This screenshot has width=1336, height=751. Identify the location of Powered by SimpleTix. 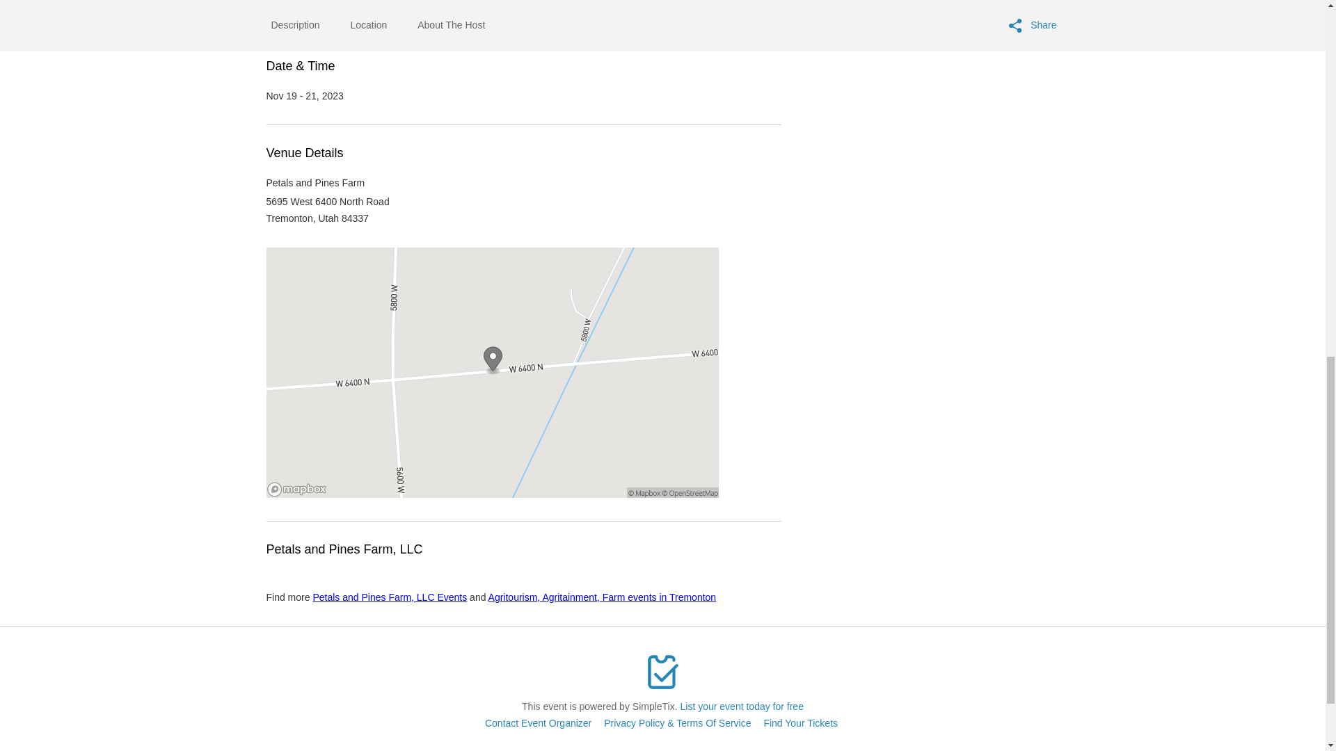
(662, 672).